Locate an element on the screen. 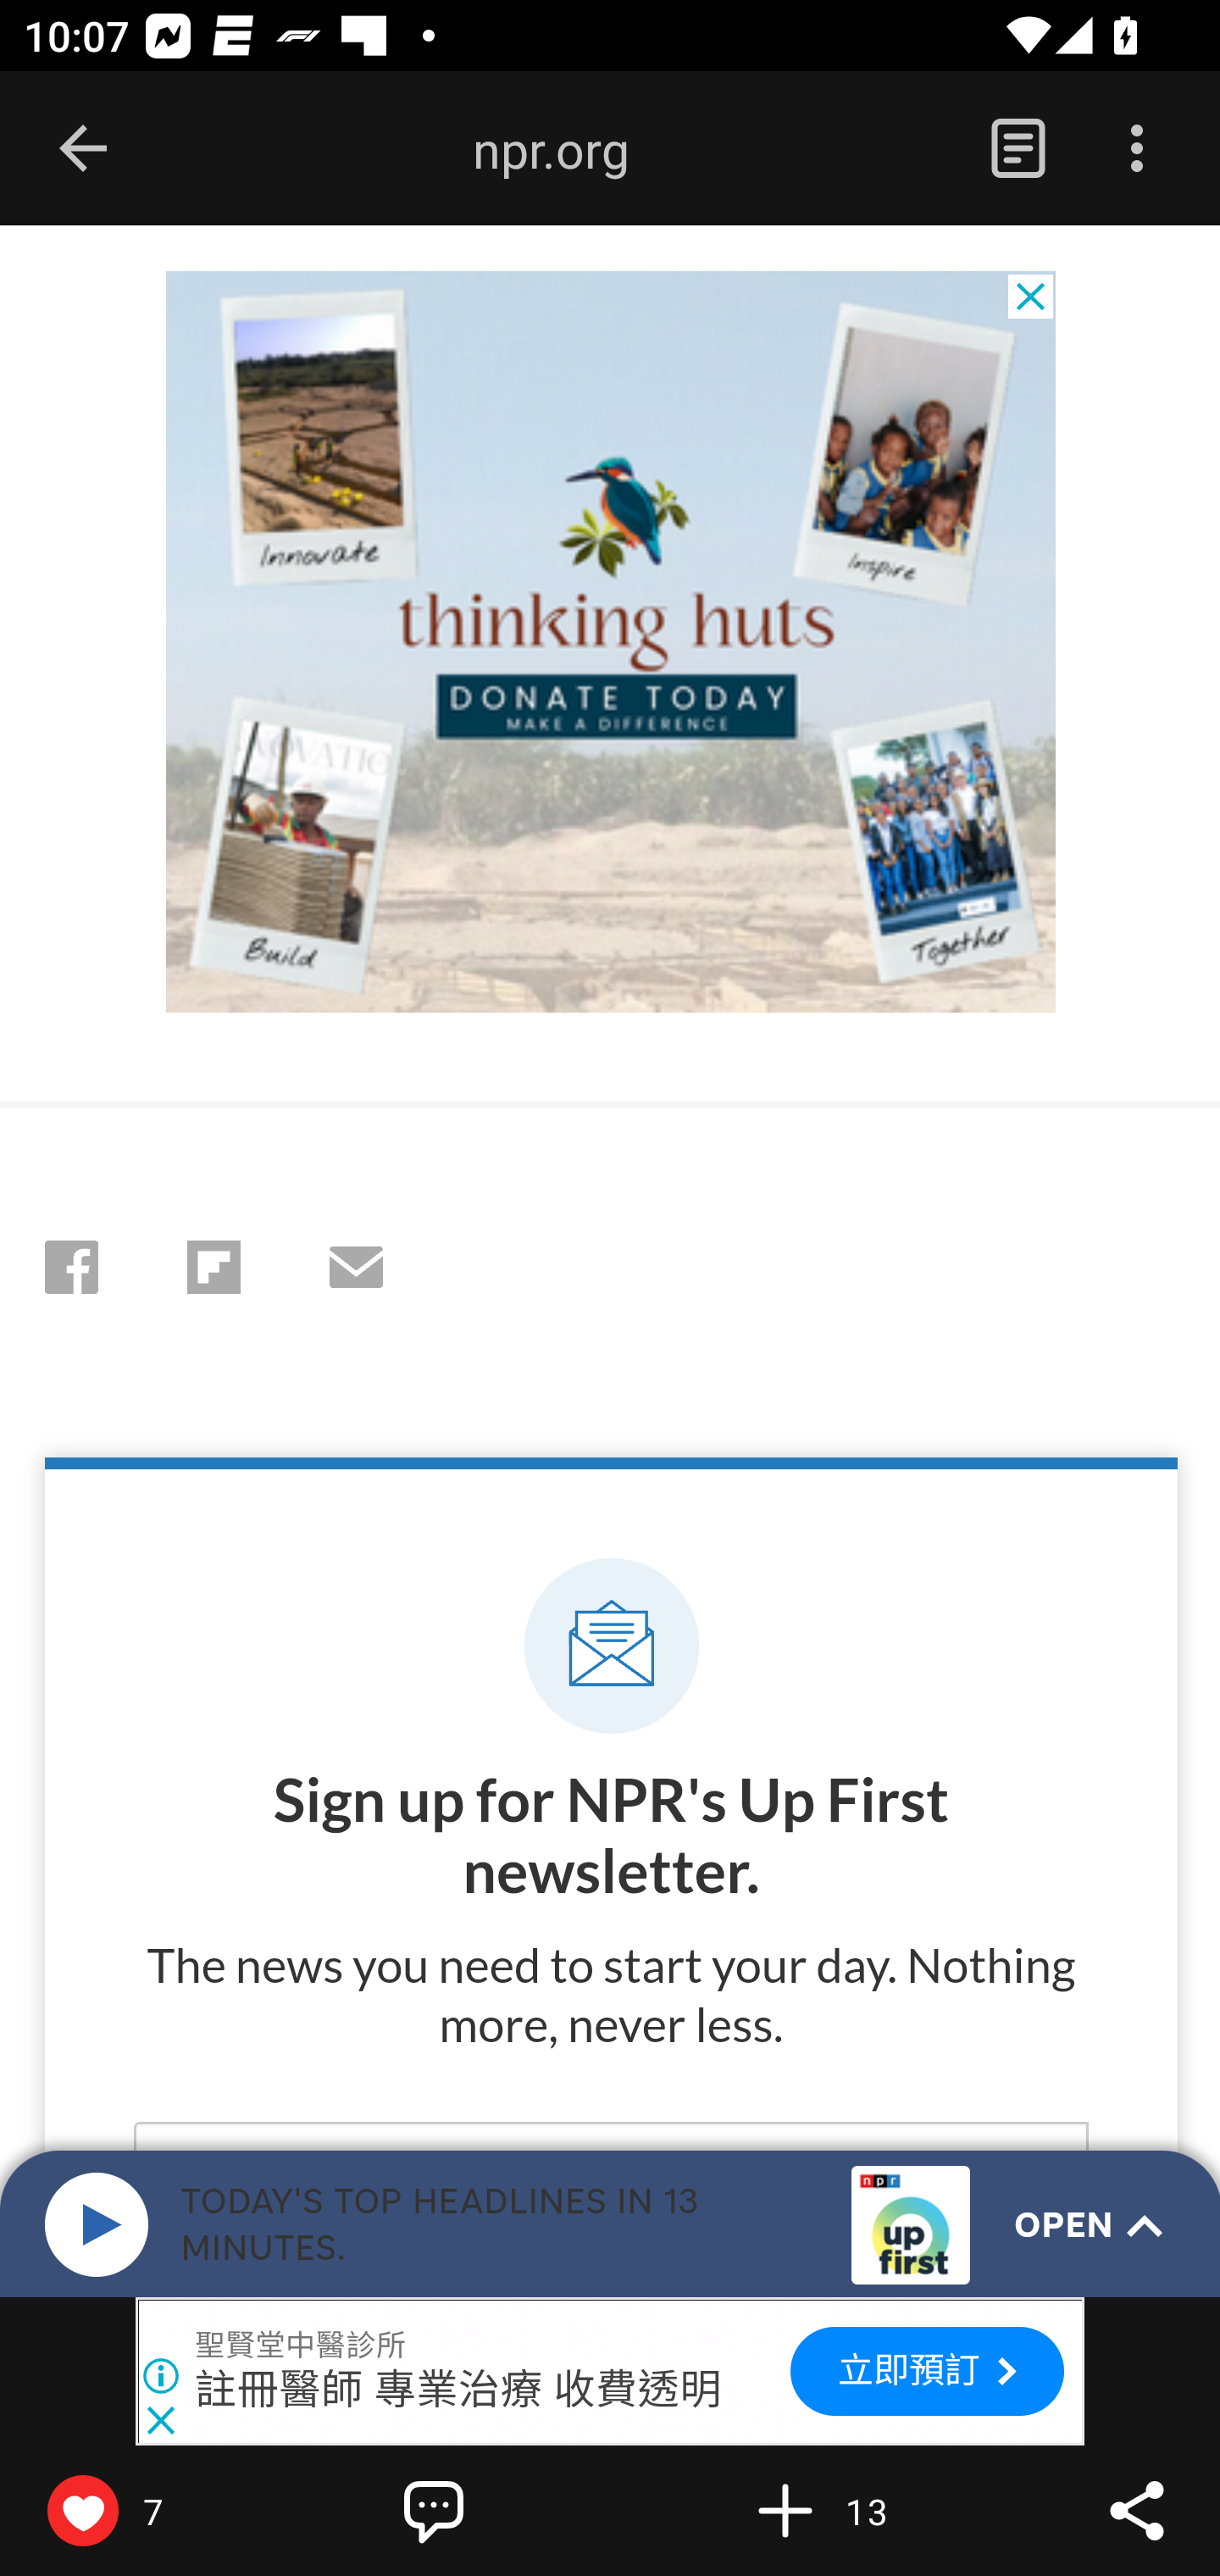  註冊醫師 專業治療 收費透明 is located at coordinates (459, 2389).